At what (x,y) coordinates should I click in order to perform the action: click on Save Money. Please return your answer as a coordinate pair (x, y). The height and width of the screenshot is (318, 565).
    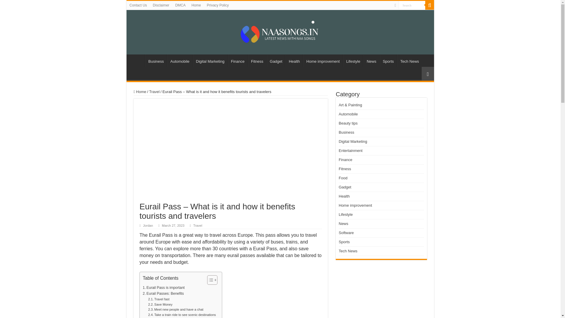
    Looking at the image, I should click on (160, 305).